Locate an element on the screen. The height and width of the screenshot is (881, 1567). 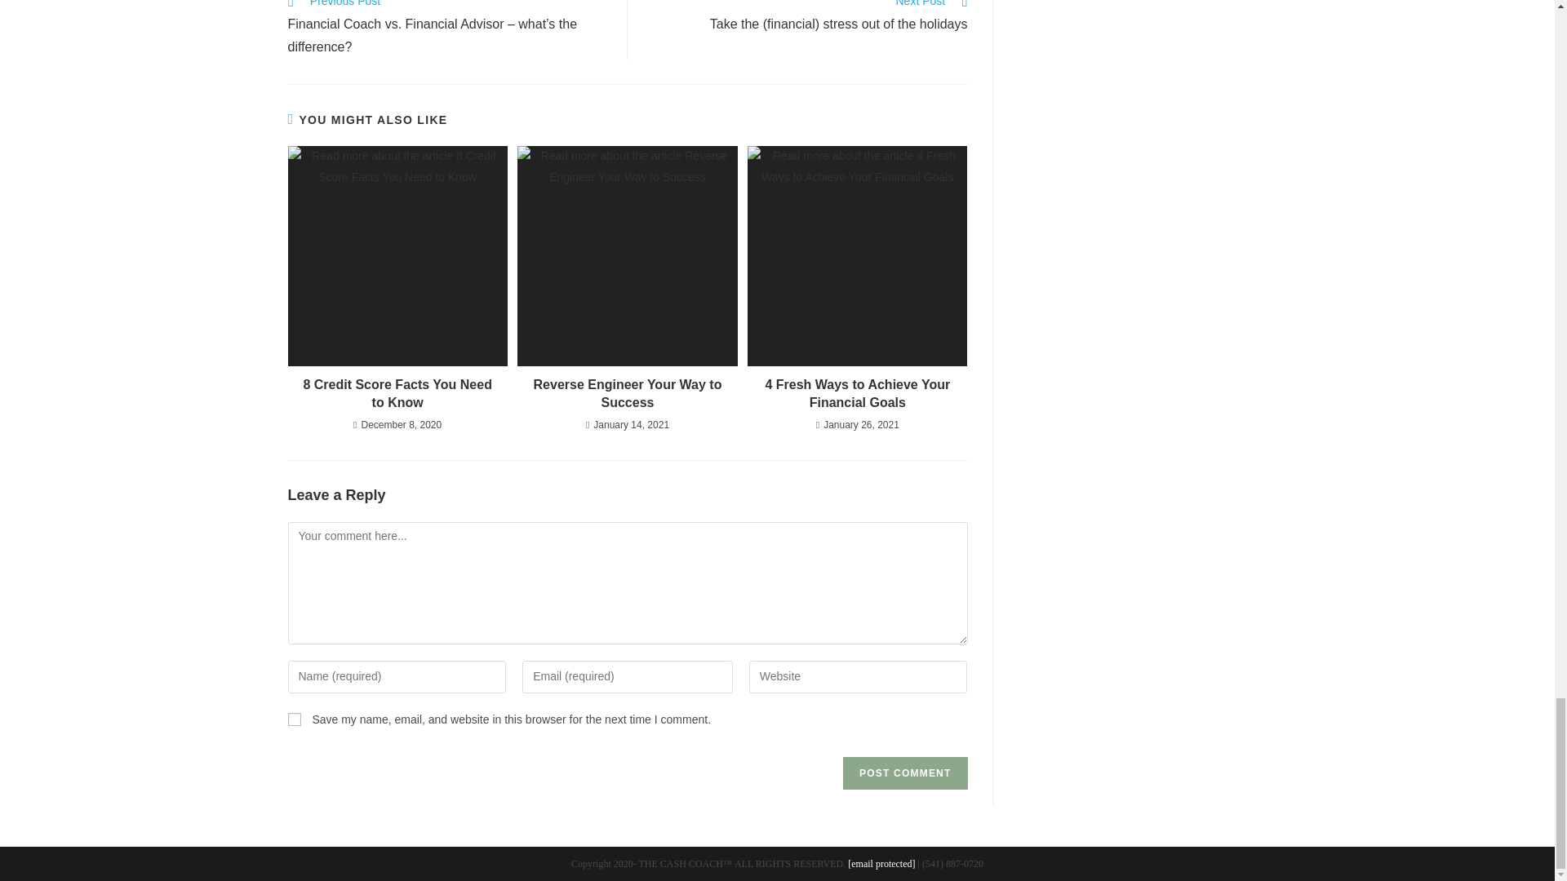
Post Comment is located at coordinates (904, 773).